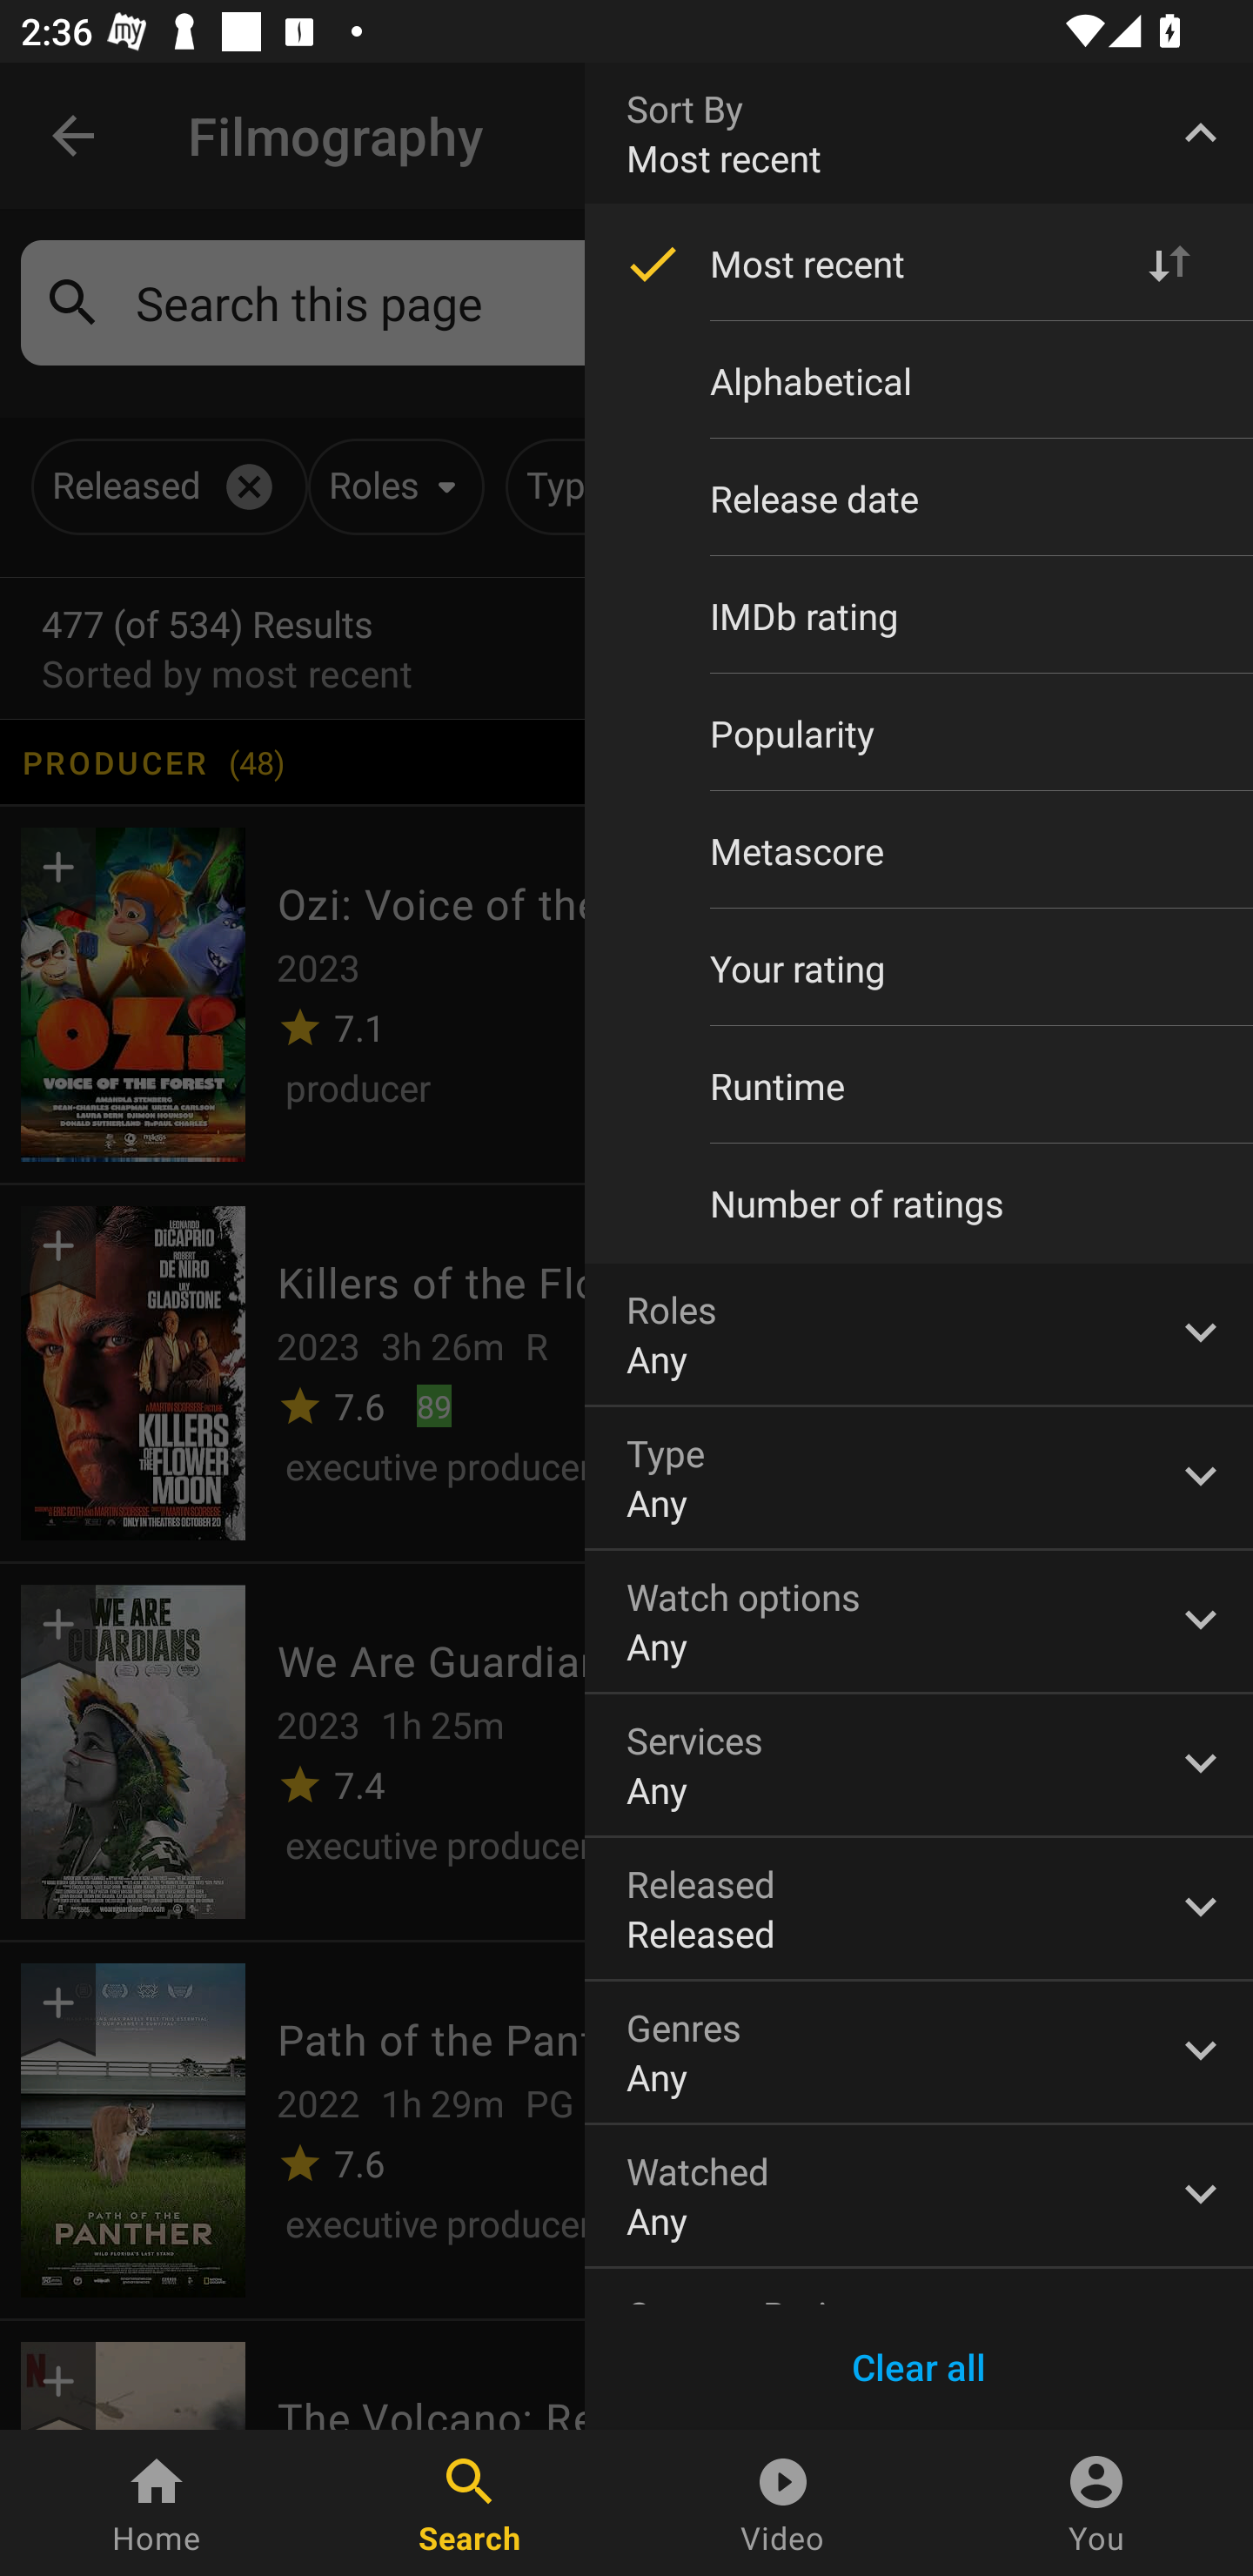 This screenshot has width=1253, height=2576. I want to click on Alphabetical, so click(919, 381).